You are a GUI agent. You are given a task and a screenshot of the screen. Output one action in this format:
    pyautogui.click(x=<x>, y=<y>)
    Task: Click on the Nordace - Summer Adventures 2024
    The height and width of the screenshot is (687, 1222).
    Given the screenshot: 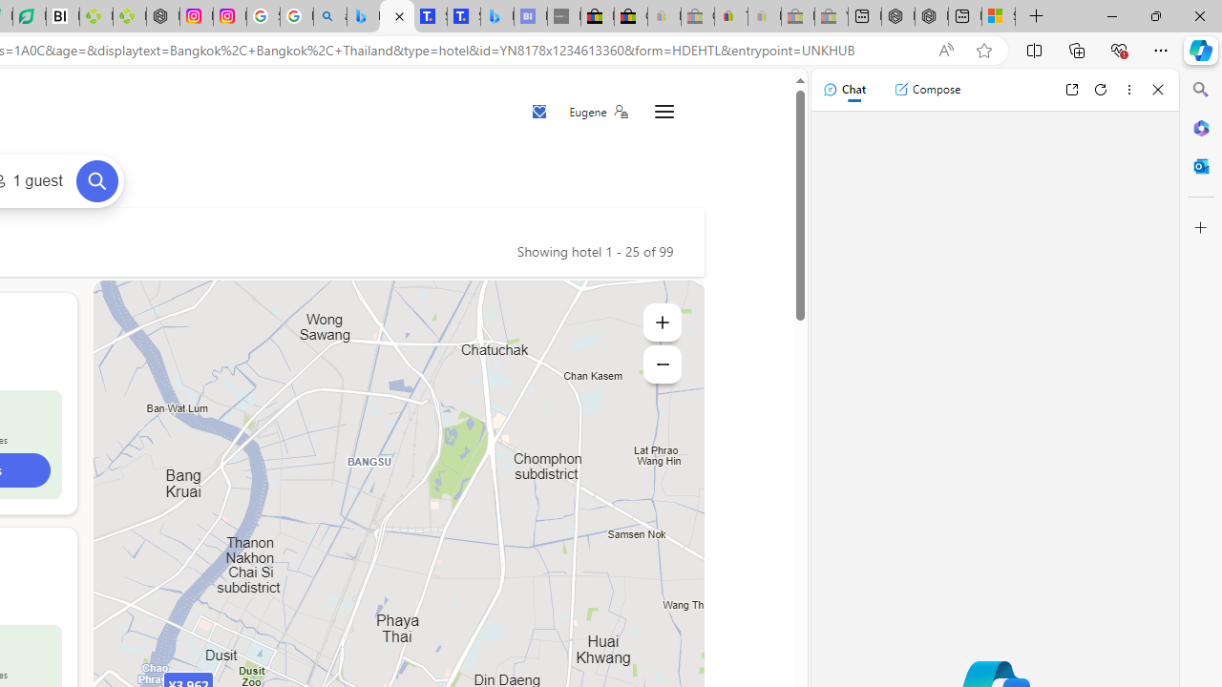 What is the action you would take?
    pyautogui.click(x=932, y=17)
    